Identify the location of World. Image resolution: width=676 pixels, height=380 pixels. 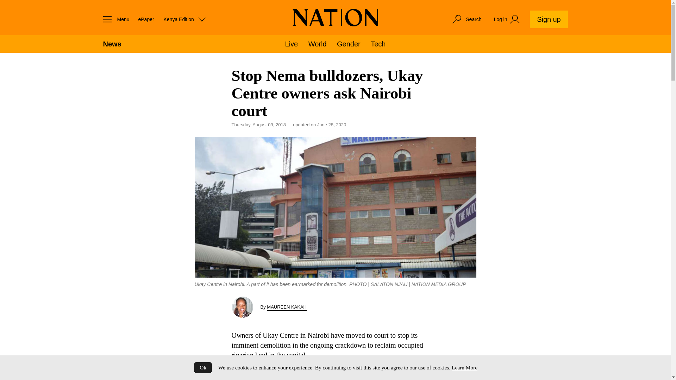
(317, 44).